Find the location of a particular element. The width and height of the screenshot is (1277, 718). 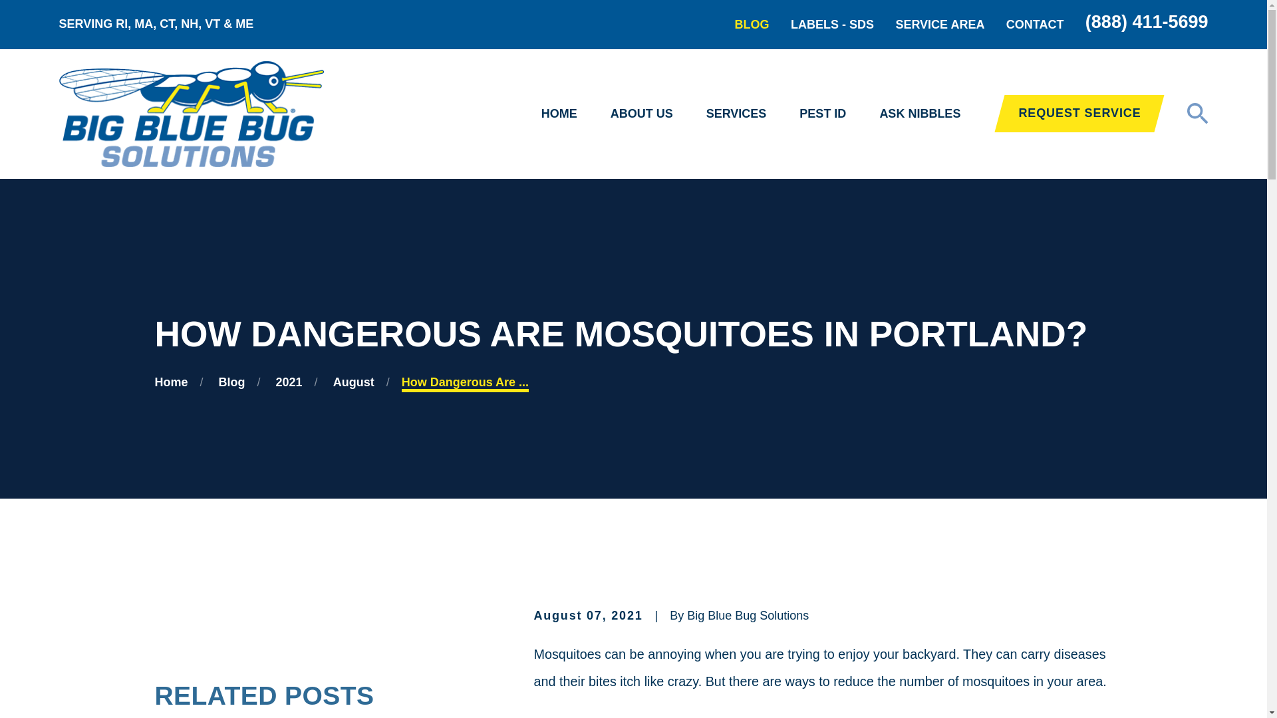

CONTACT is located at coordinates (1035, 25).